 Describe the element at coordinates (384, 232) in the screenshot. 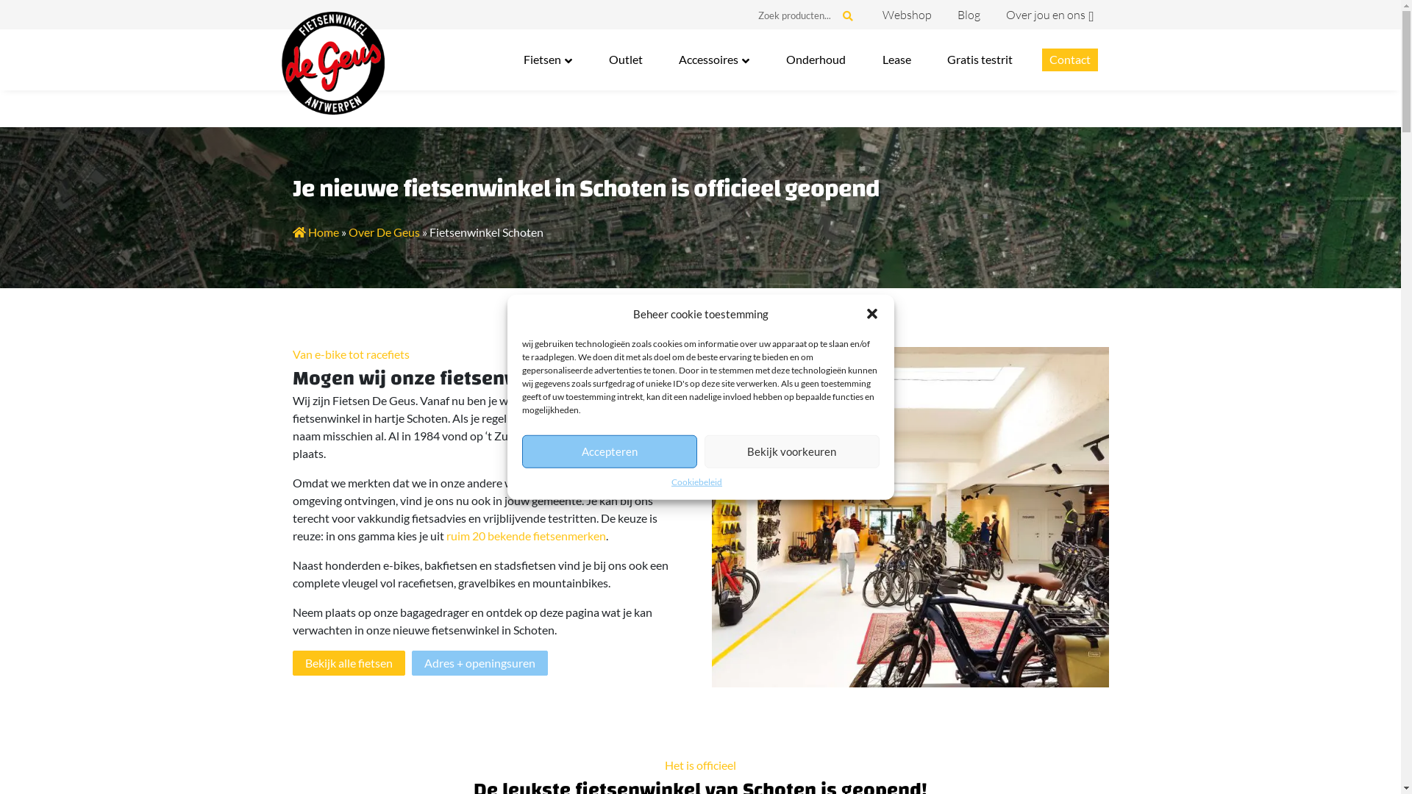

I see `Over De Geus` at that location.